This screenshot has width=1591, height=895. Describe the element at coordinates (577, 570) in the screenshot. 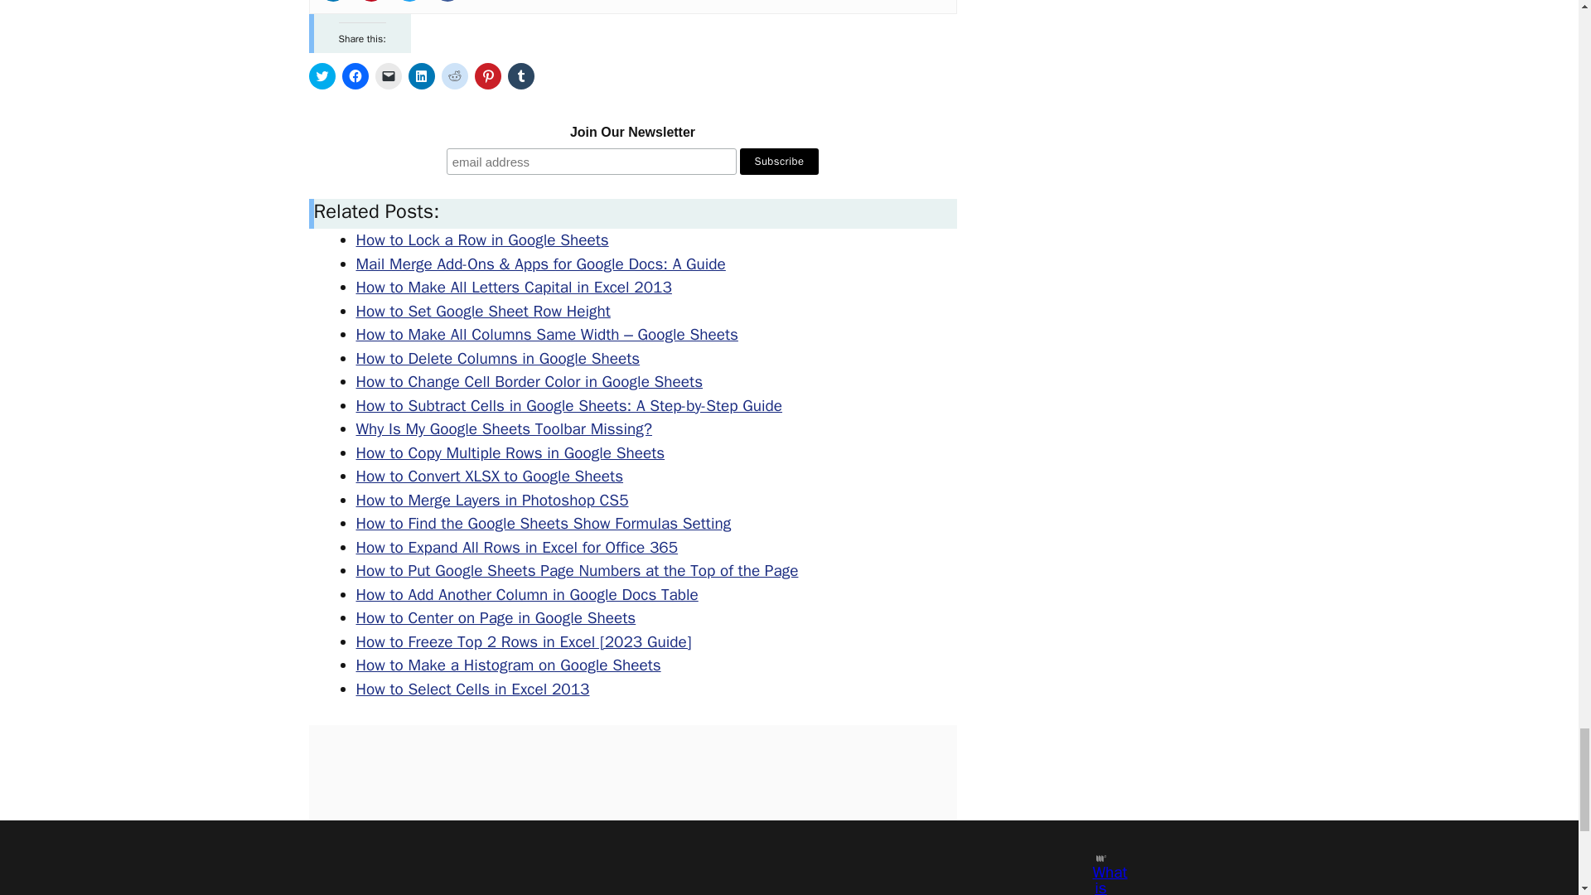

I see `How to Put Google Sheets Page Numbers at the Top of the Page` at that location.